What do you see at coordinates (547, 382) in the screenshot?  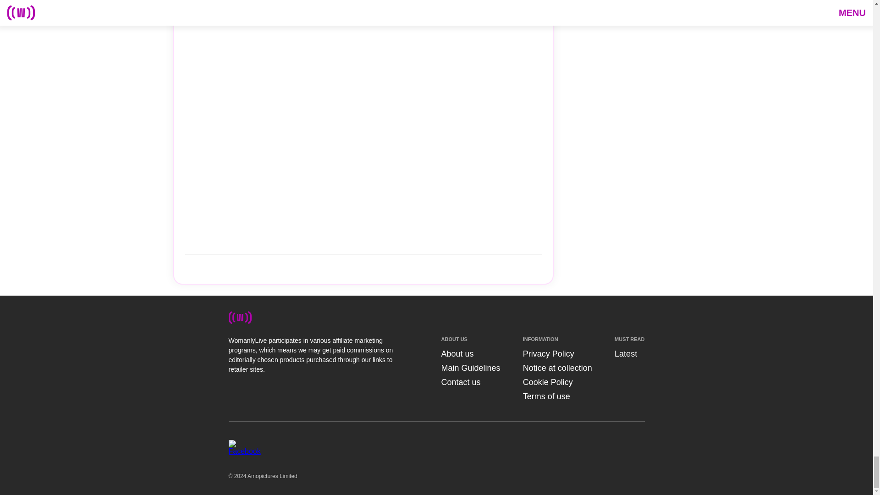 I see `Cookie Policy` at bounding box center [547, 382].